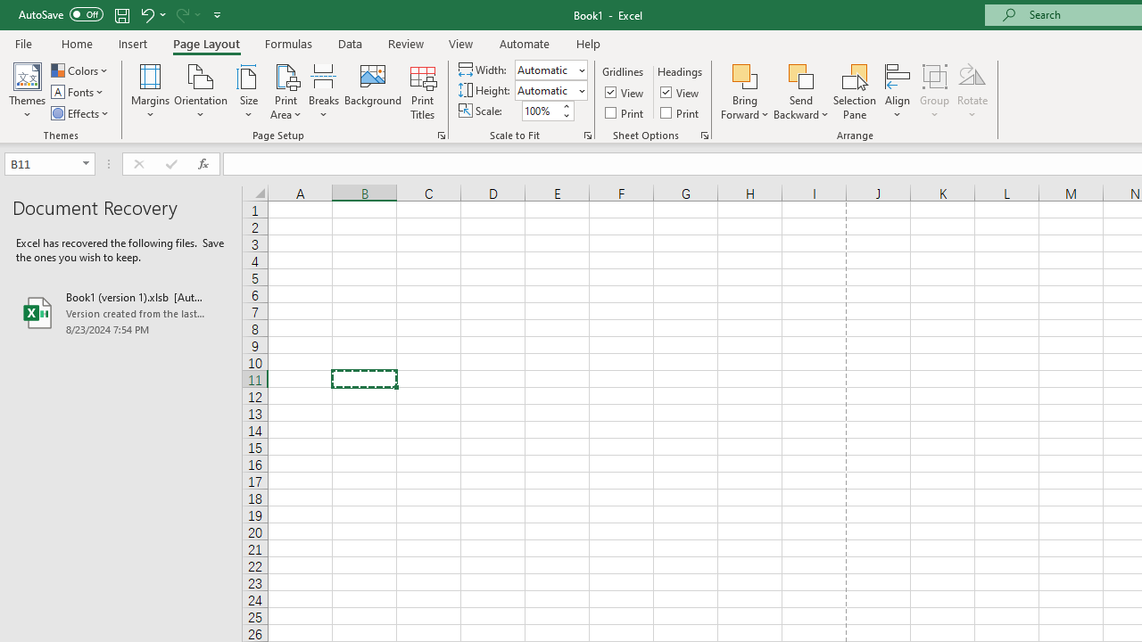 Image resolution: width=1142 pixels, height=642 pixels. Describe the element at coordinates (566, 105) in the screenshot. I see `More` at that location.